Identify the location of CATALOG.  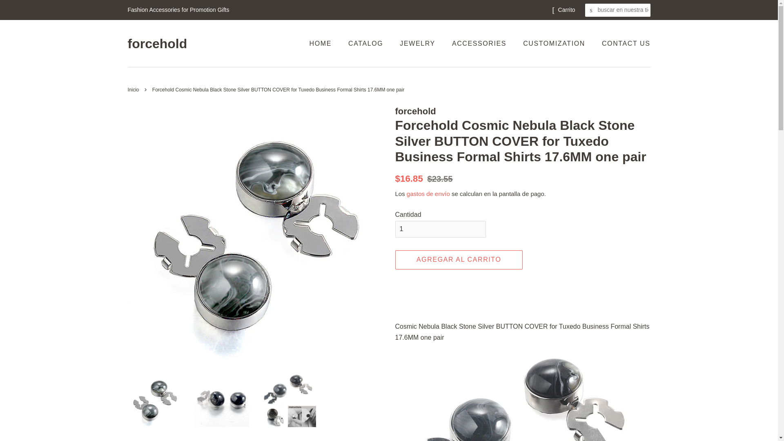
(367, 43).